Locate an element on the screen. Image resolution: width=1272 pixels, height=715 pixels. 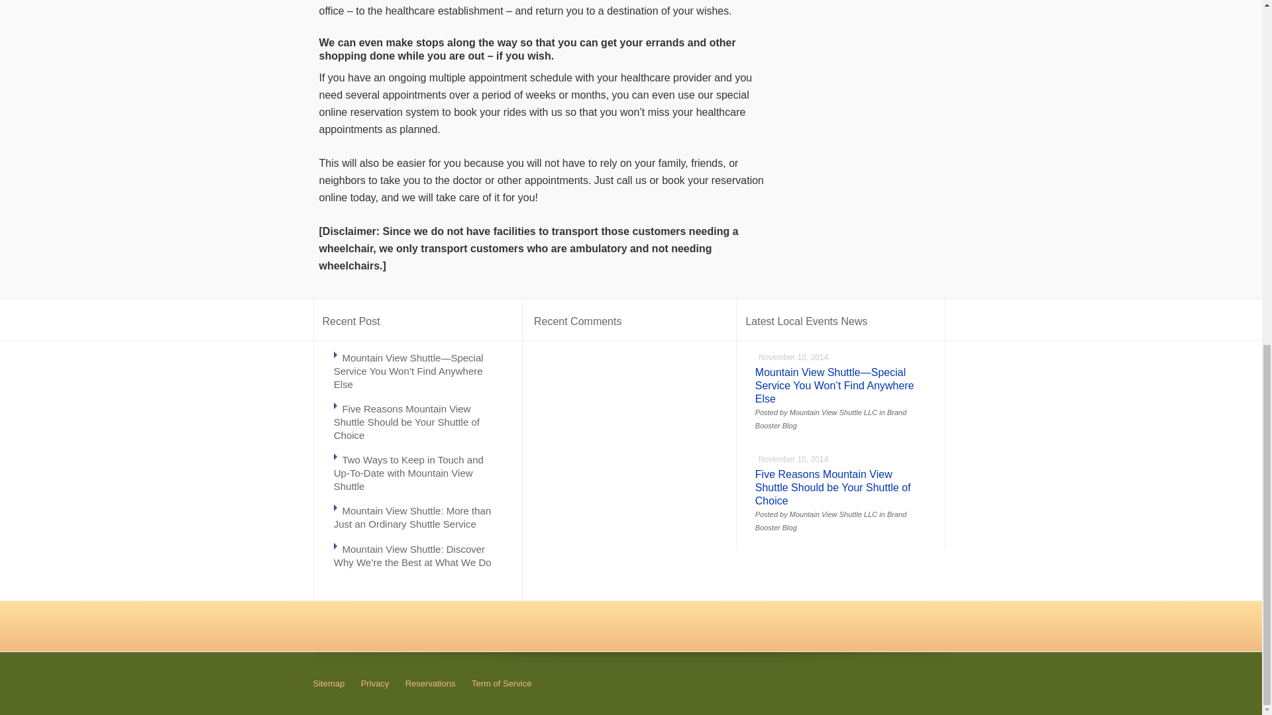
Privacy is located at coordinates (375, 683).